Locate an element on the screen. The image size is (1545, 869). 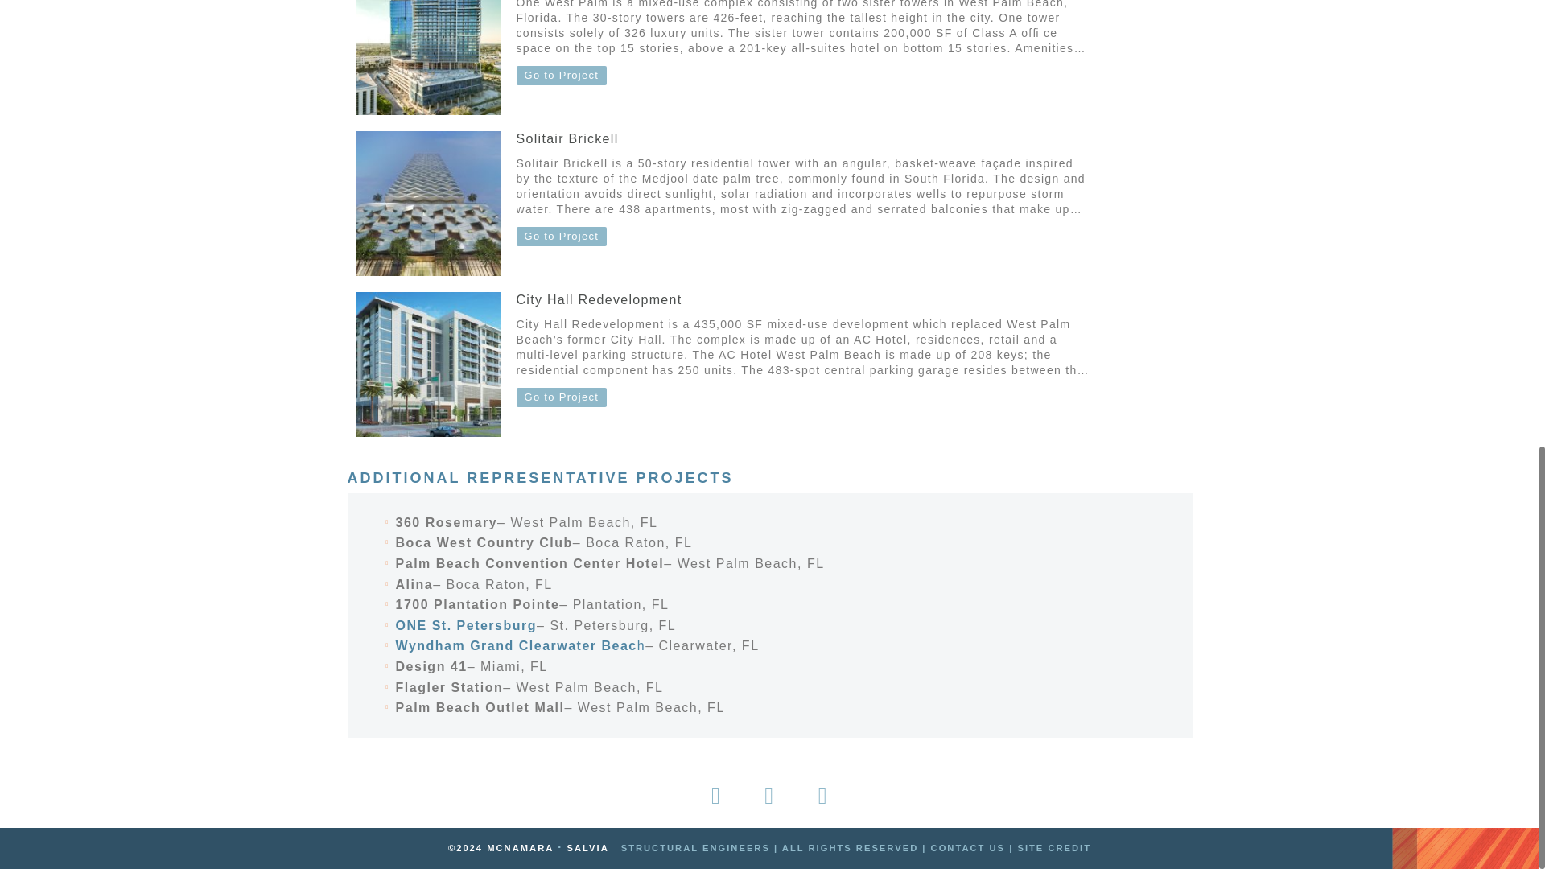
City Hall Redevelopment is located at coordinates (599, 299).